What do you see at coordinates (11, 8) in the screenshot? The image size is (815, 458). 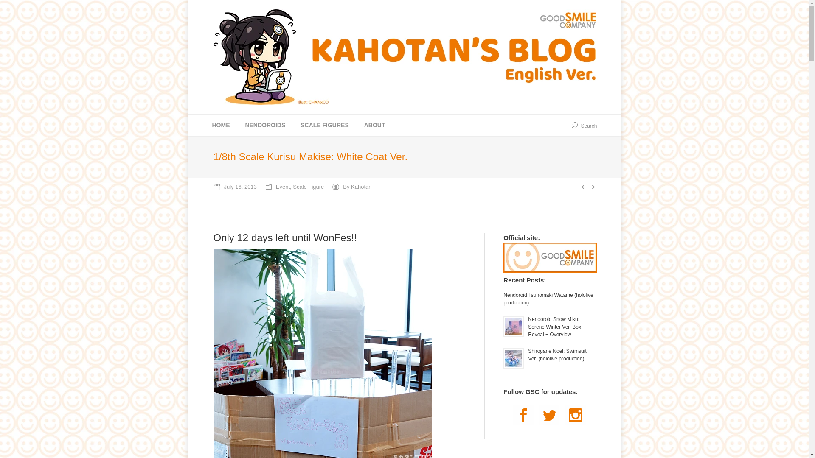 I see `Go!` at bounding box center [11, 8].